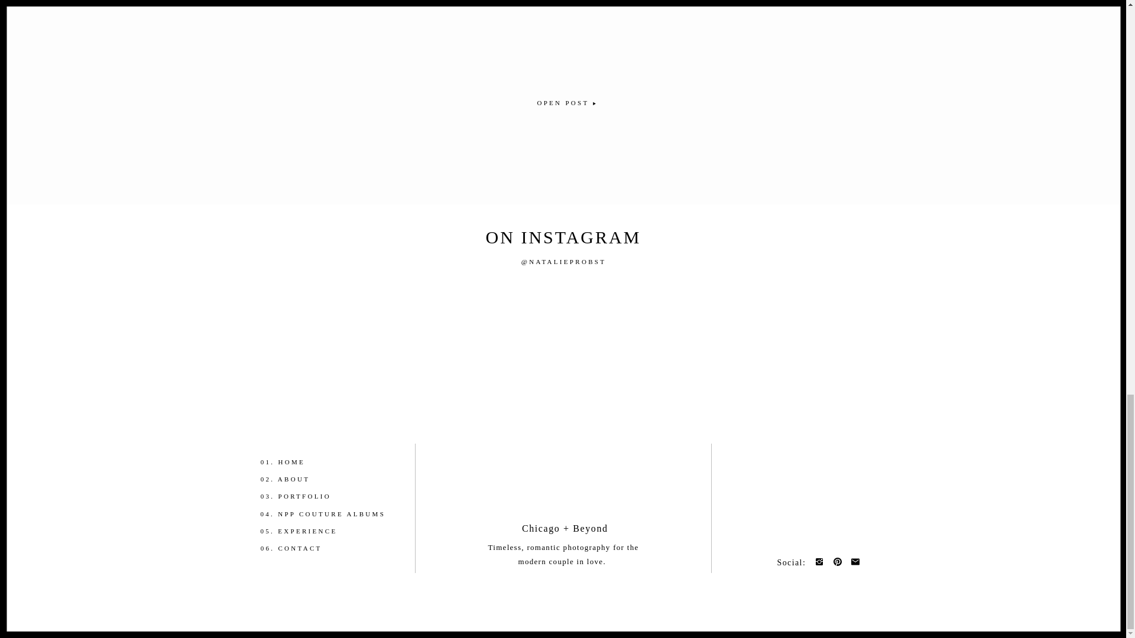 Image resolution: width=1135 pixels, height=638 pixels. What do you see at coordinates (327, 514) in the screenshot?
I see `04. NPP COUTURE ALBUMS` at bounding box center [327, 514].